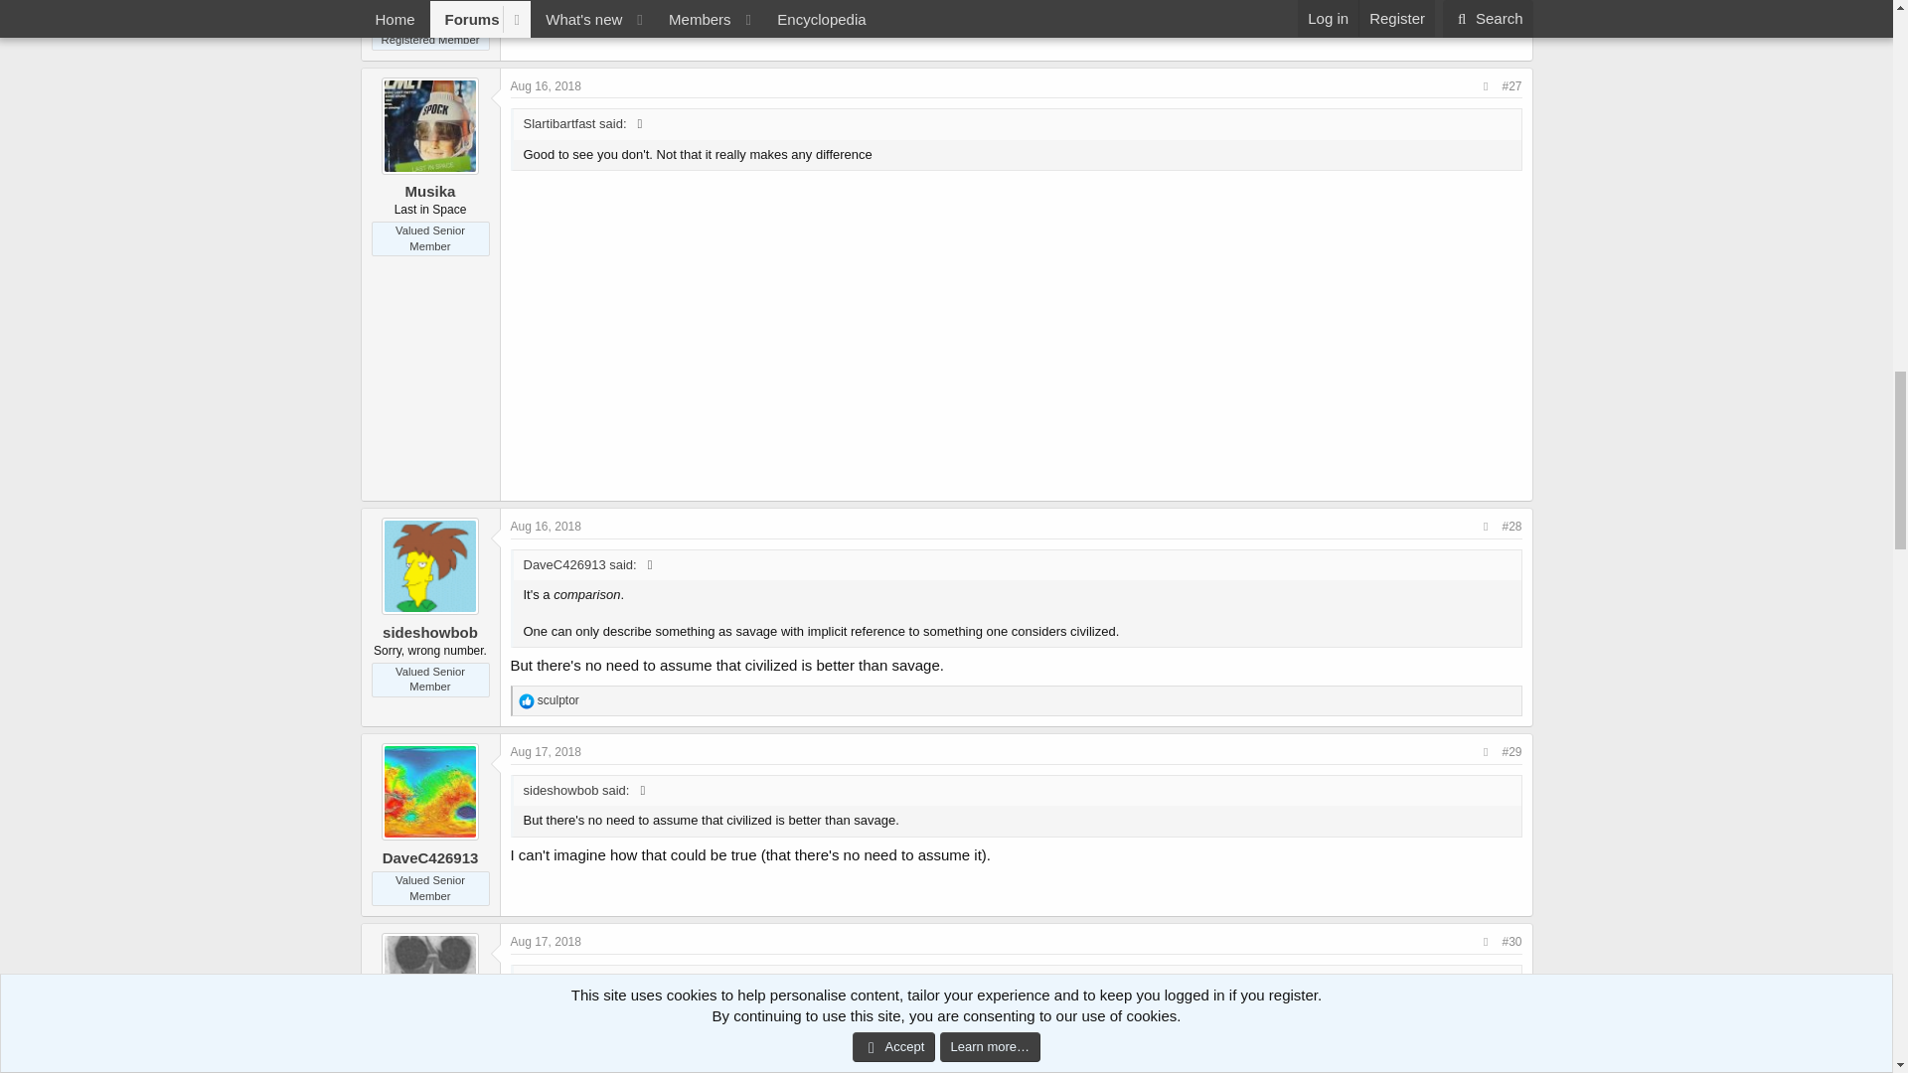 Image resolution: width=1908 pixels, height=1073 pixels. What do you see at coordinates (527, 700) in the screenshot?
I see `Like` at bounding box center [527, 700].